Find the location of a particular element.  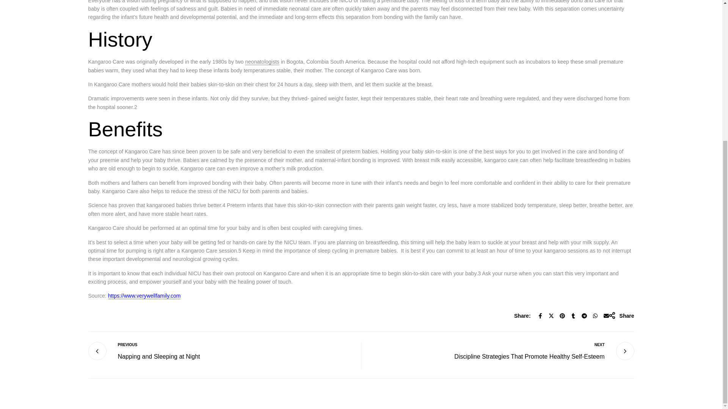

neonatologists is located at coordinates (262, 61).